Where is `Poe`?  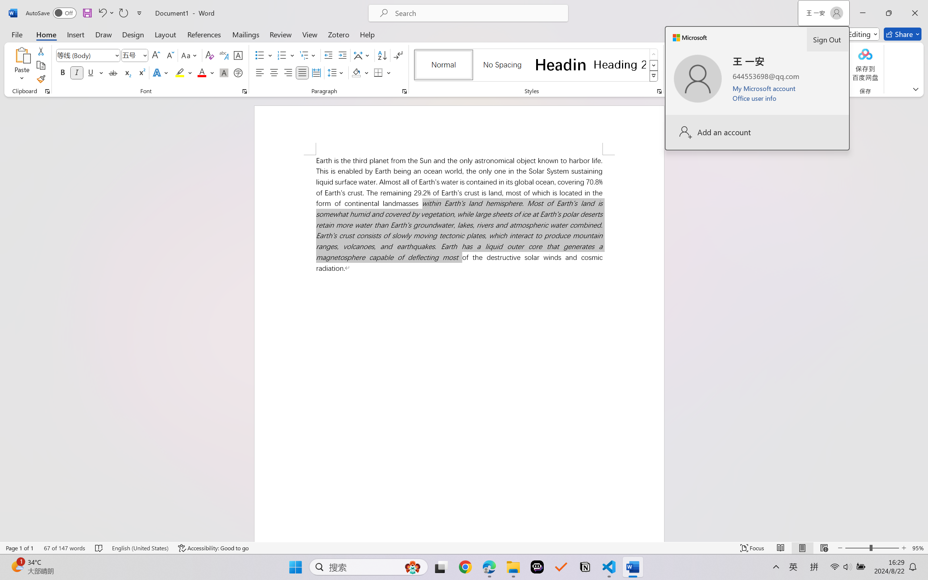 Poe is located at coordinates (537, 567).